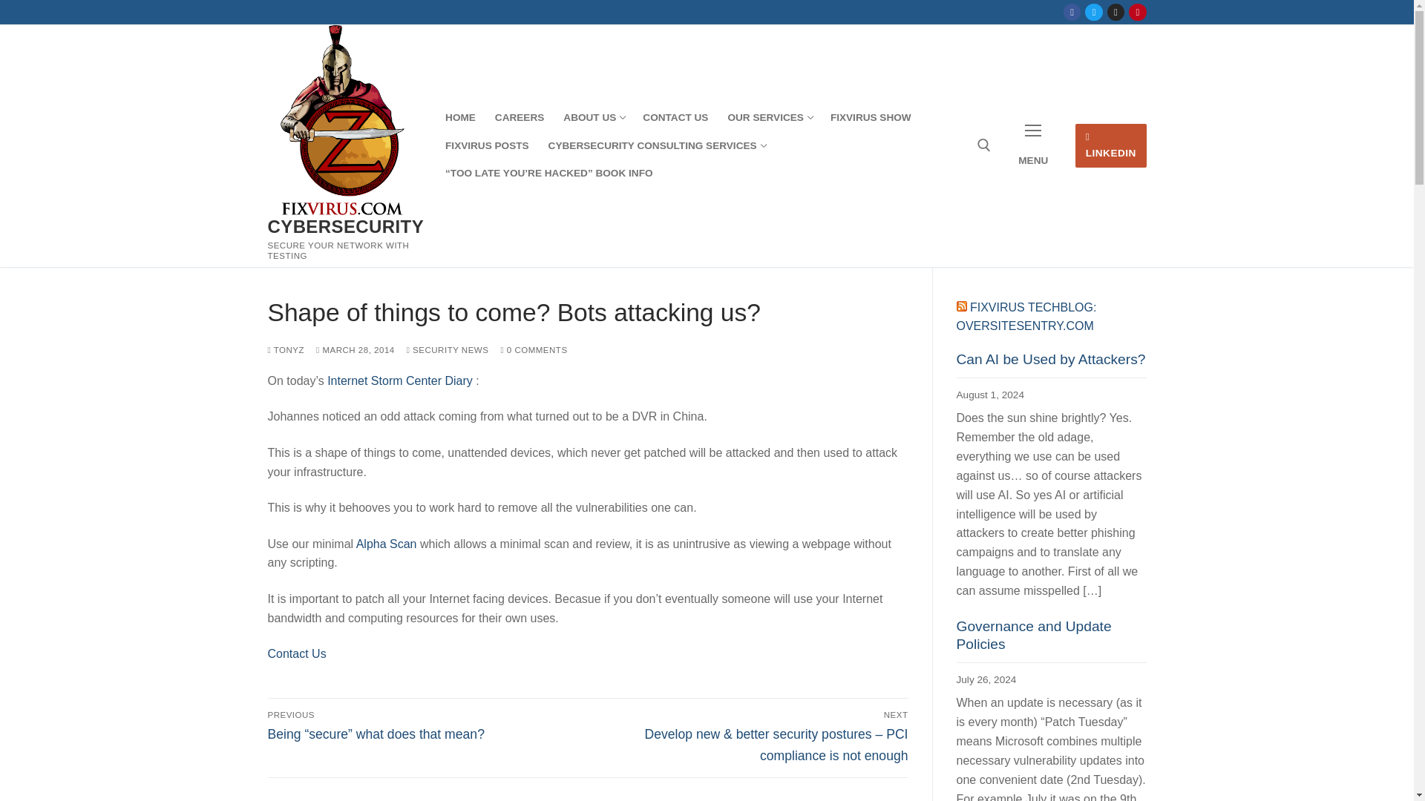  Describe the element at coordinates (520, 118) in the screenshot. I see `HOME` at that location.